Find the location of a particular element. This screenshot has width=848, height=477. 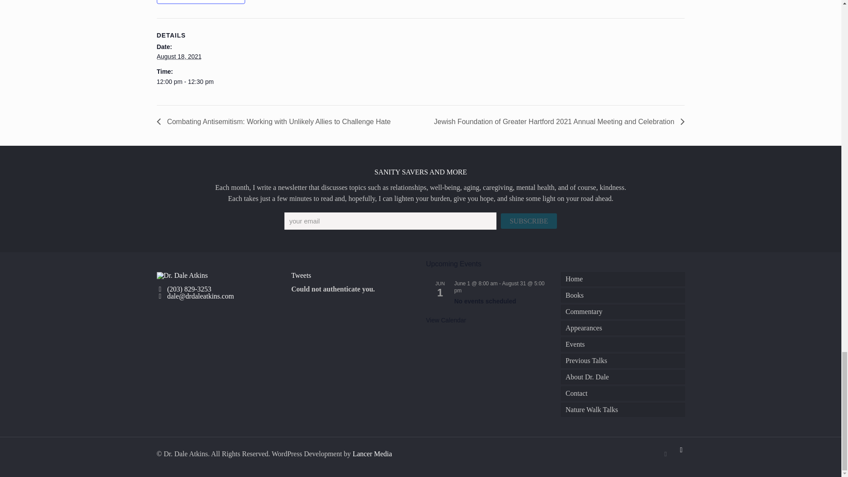

2021-08-18 is located at coordinates (179, 57).